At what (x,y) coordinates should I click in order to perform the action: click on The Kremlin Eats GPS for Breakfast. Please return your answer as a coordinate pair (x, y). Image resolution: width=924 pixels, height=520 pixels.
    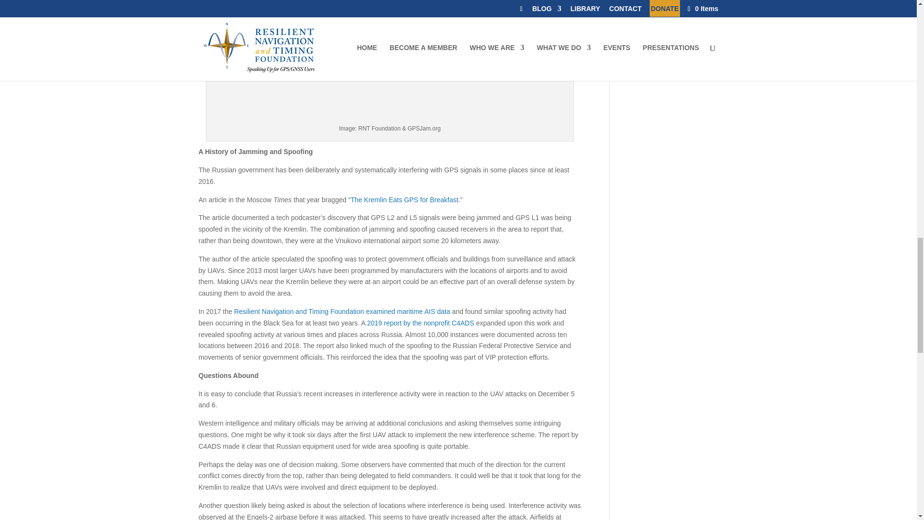
    Looking at the image, I should click on (404, 200).